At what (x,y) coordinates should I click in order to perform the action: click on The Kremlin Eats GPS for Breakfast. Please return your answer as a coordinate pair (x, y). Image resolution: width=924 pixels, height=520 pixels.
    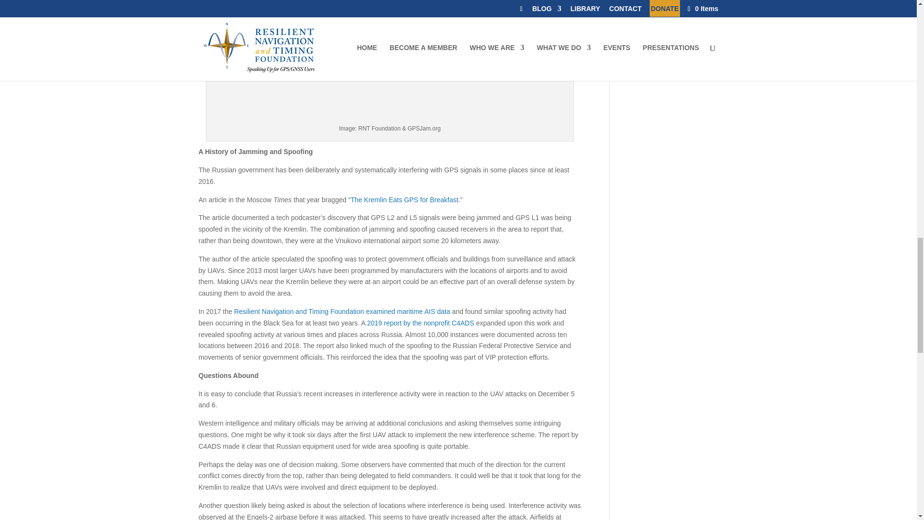
    Looking at the image, I should click on (404, 200).